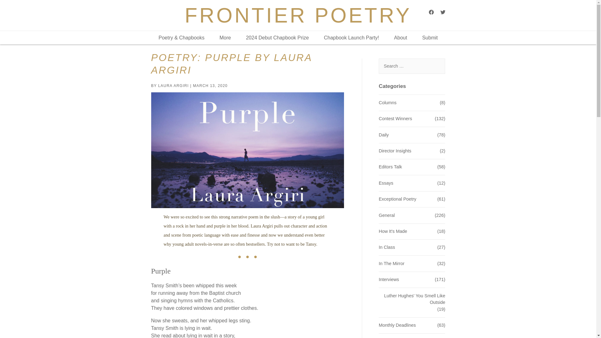 This screenshot has height=338, width=601. Describe the element at coordinates (398, 199) in the screenshot. I see `Exceptional Poetry` at that location.